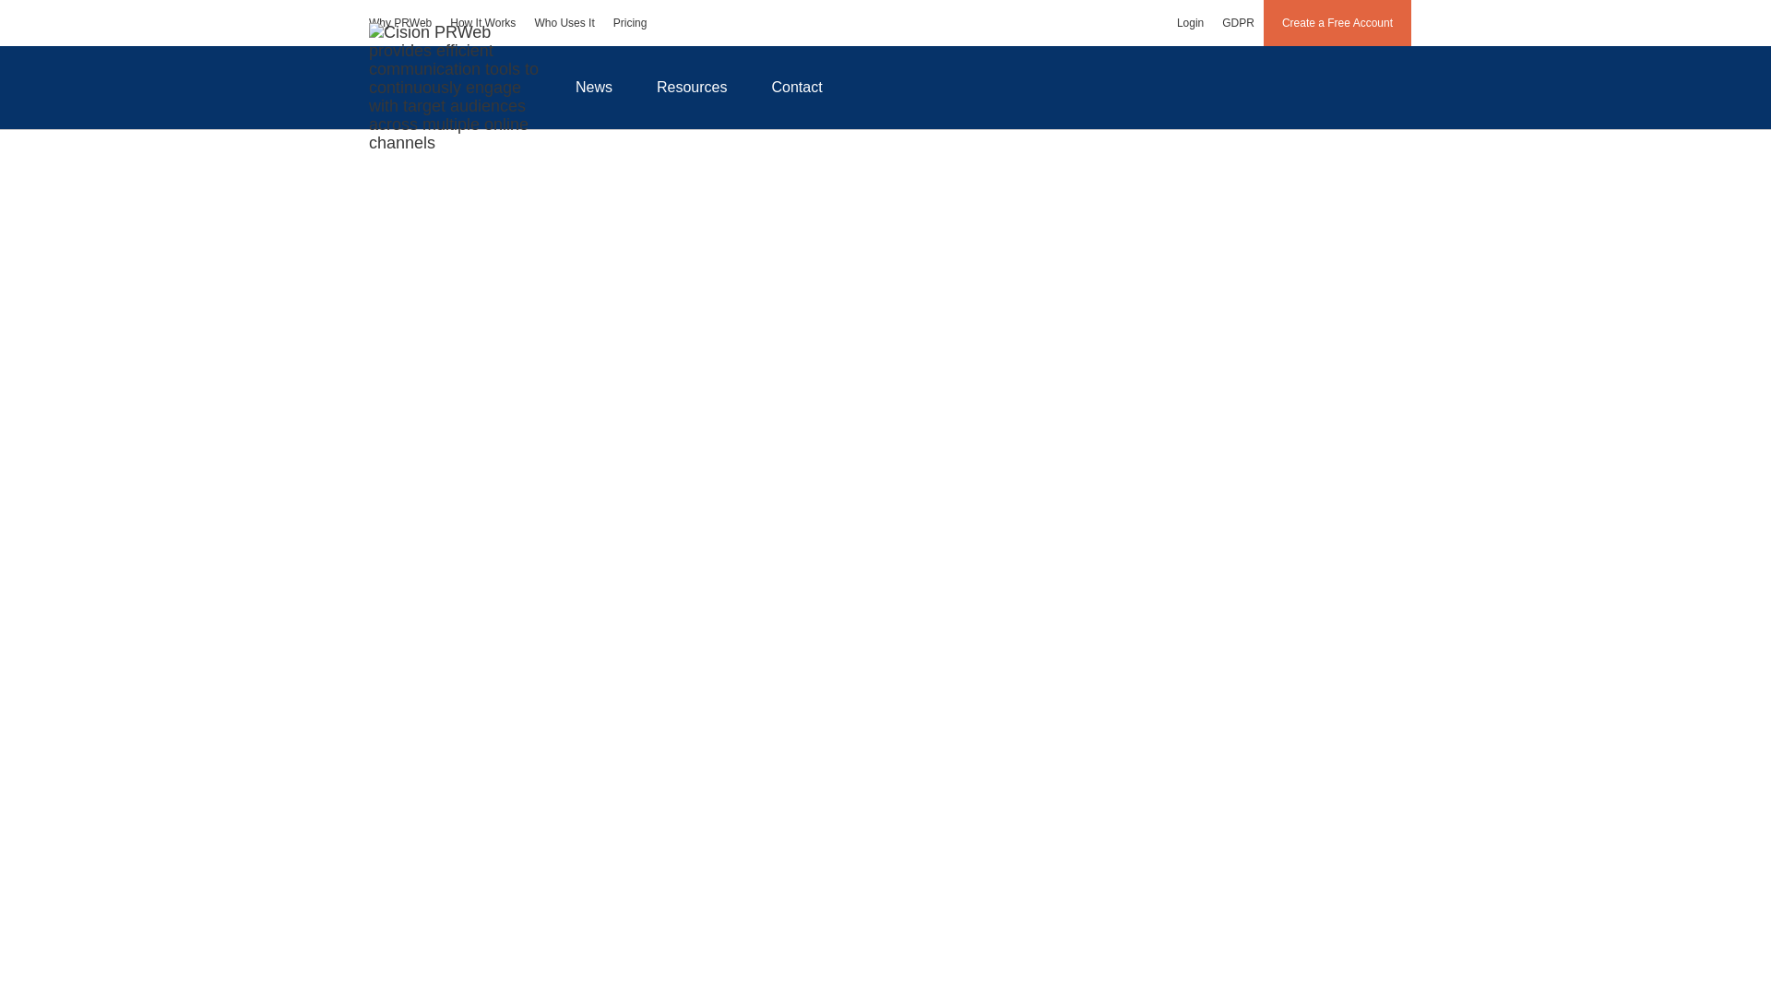 Image resolution: width=1771 pixels, height=996 pixels. What do you see at coordinates (400, 22) in the screenshot?
I see `Why PRWeb` at bounding box center [400, 22].